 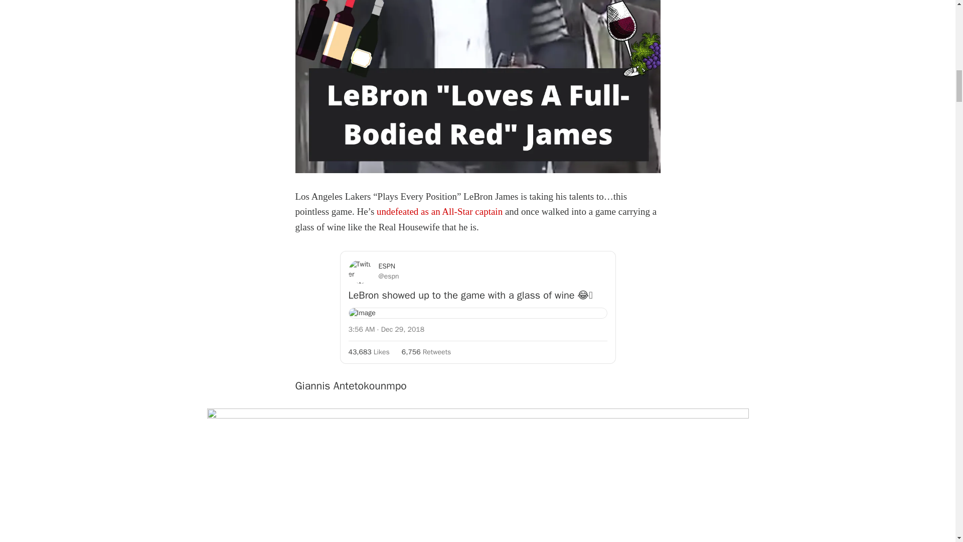 I want to click on undefeated as an All-Star captain, so click(x=439, y=212).